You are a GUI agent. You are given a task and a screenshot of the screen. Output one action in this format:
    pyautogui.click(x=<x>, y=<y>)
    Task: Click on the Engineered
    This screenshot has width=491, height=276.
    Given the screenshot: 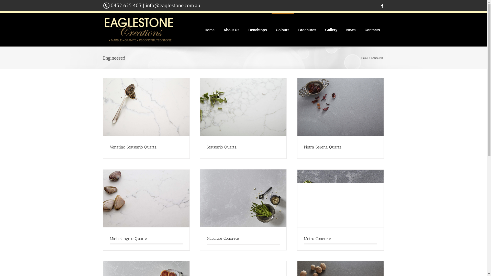 What is the action you would take?
    pyautogui.click(x=378, y=58)
    